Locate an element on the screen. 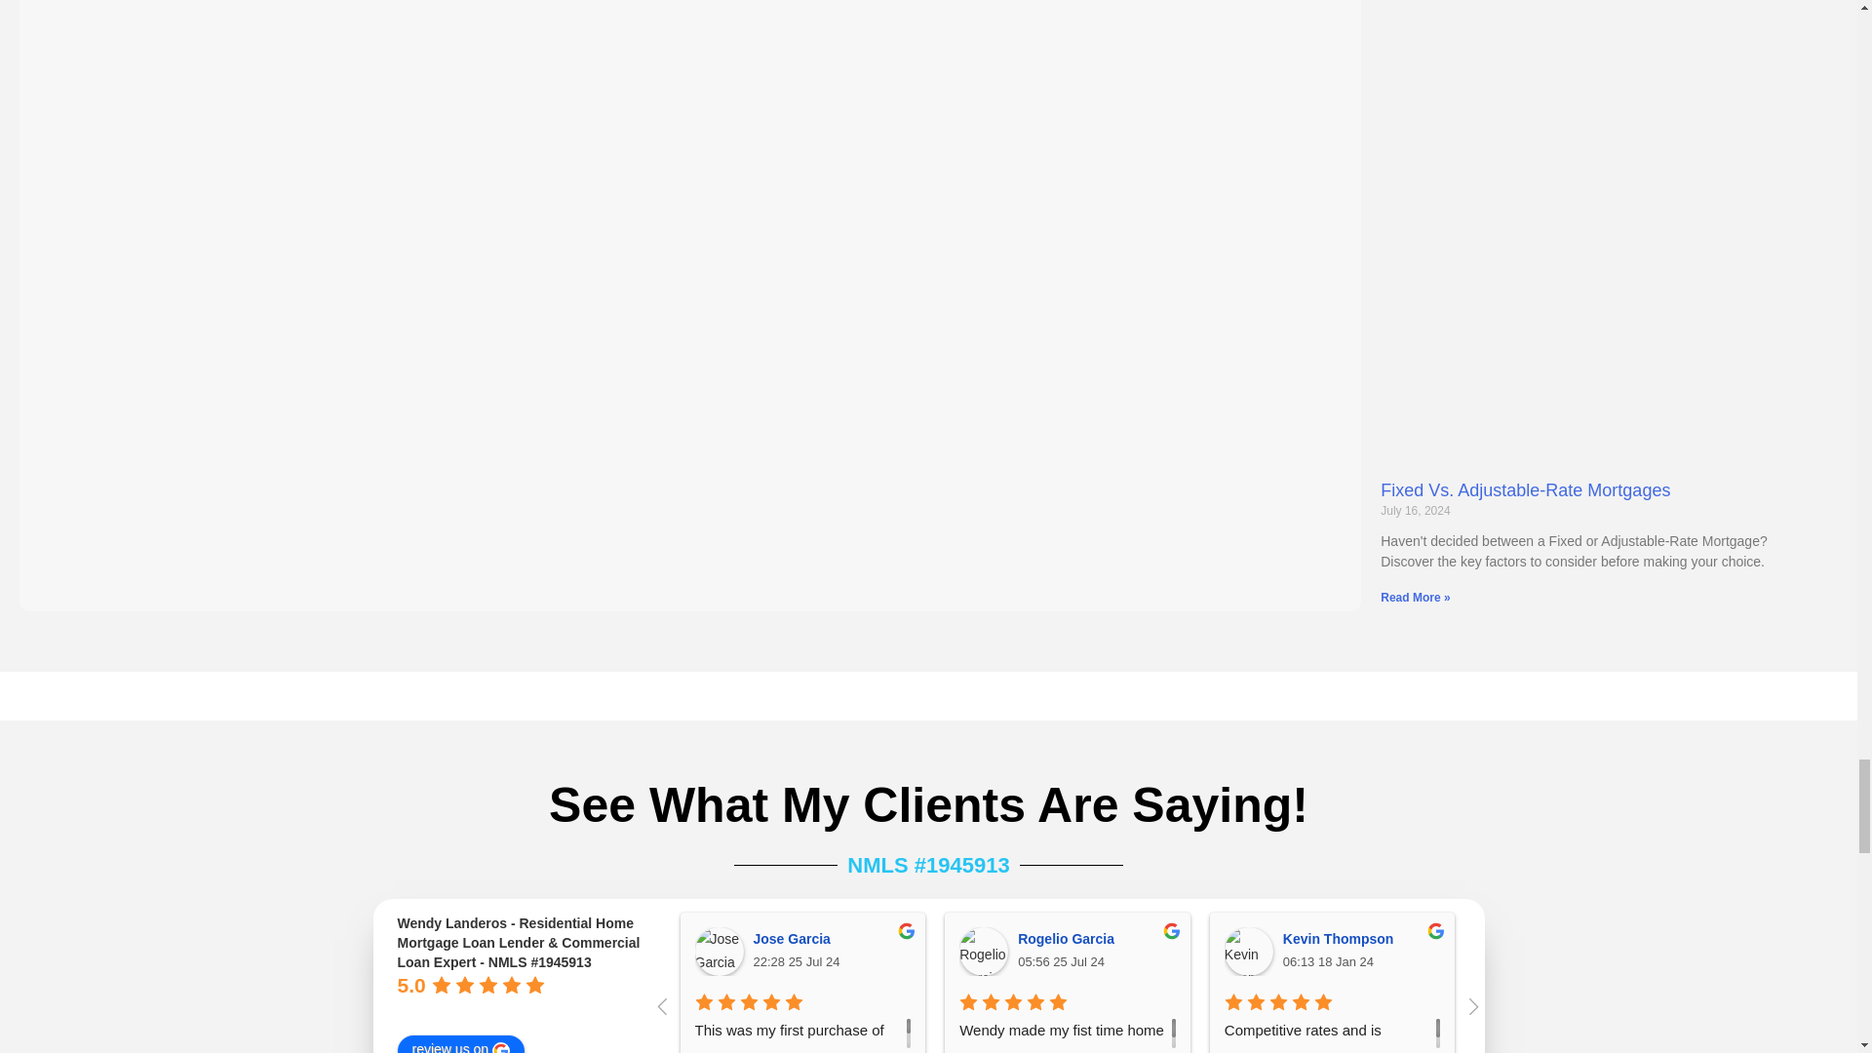  Jose Garcia is located at coordinates (719, 952).